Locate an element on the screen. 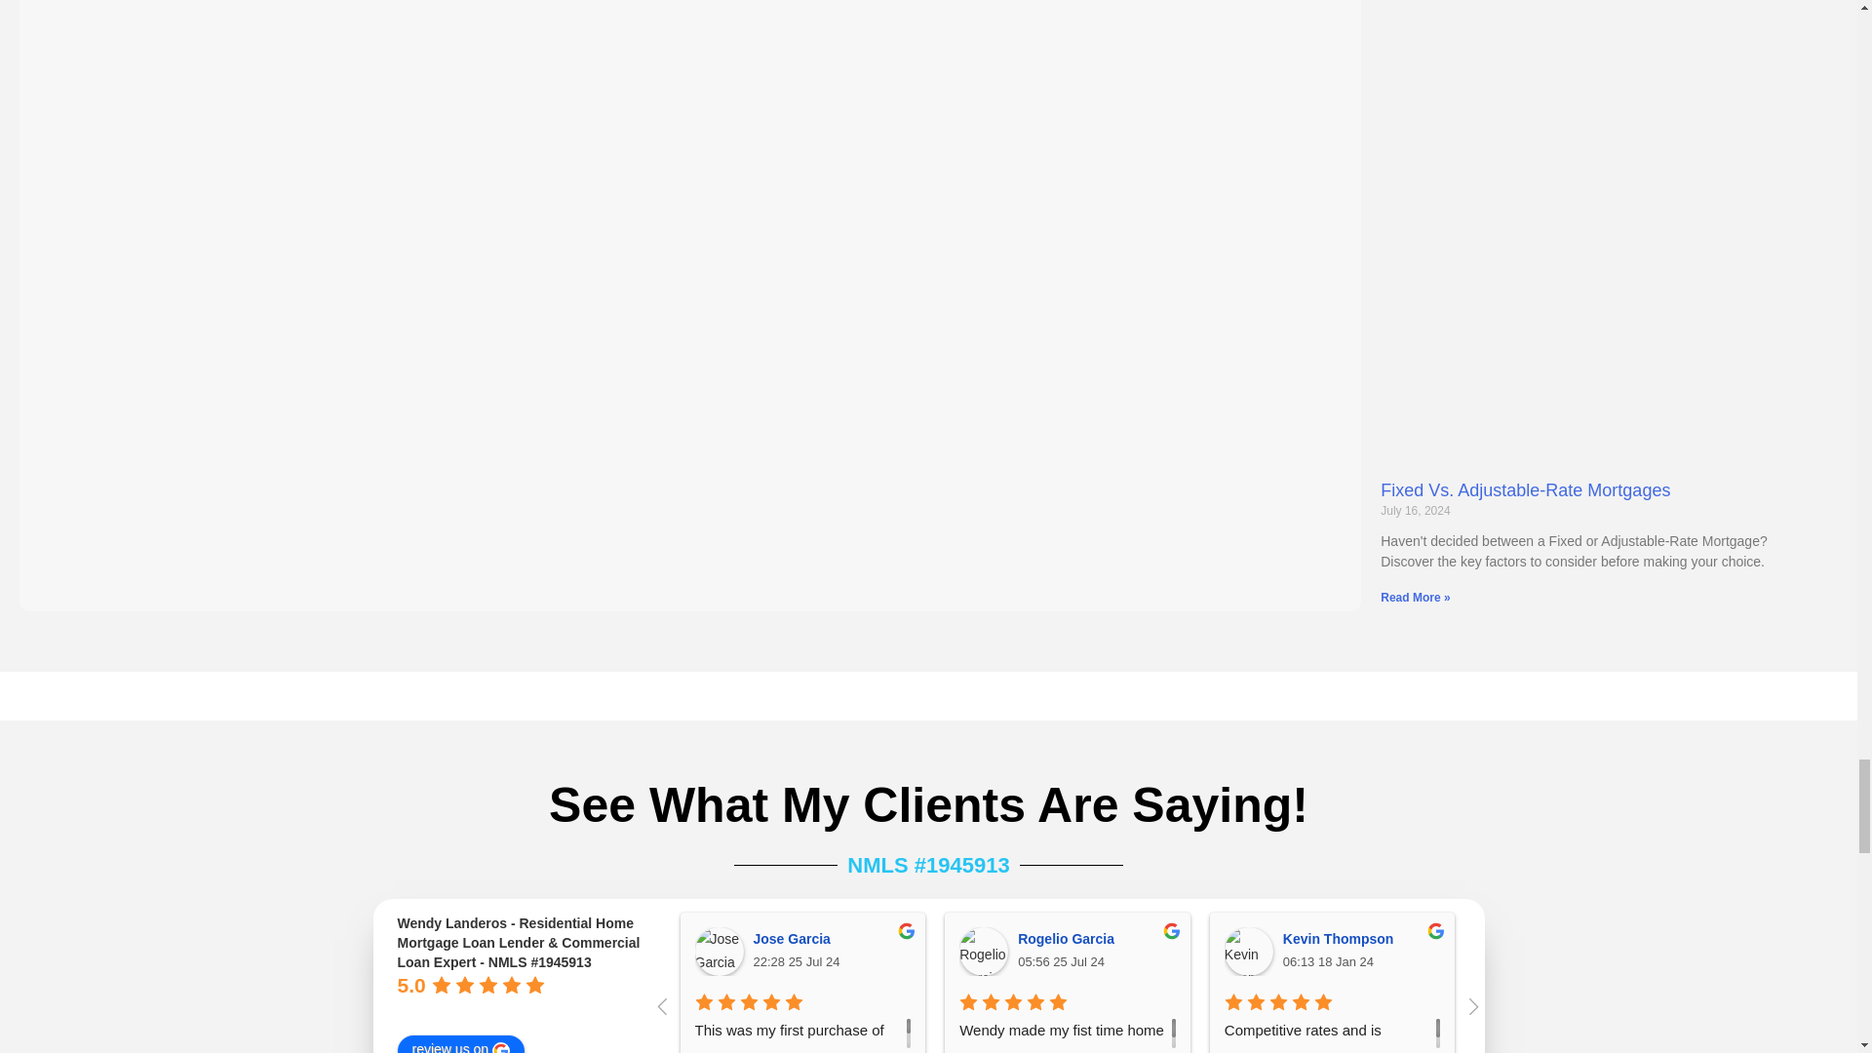  Jose Garcia is located at coordinates (719, 952).